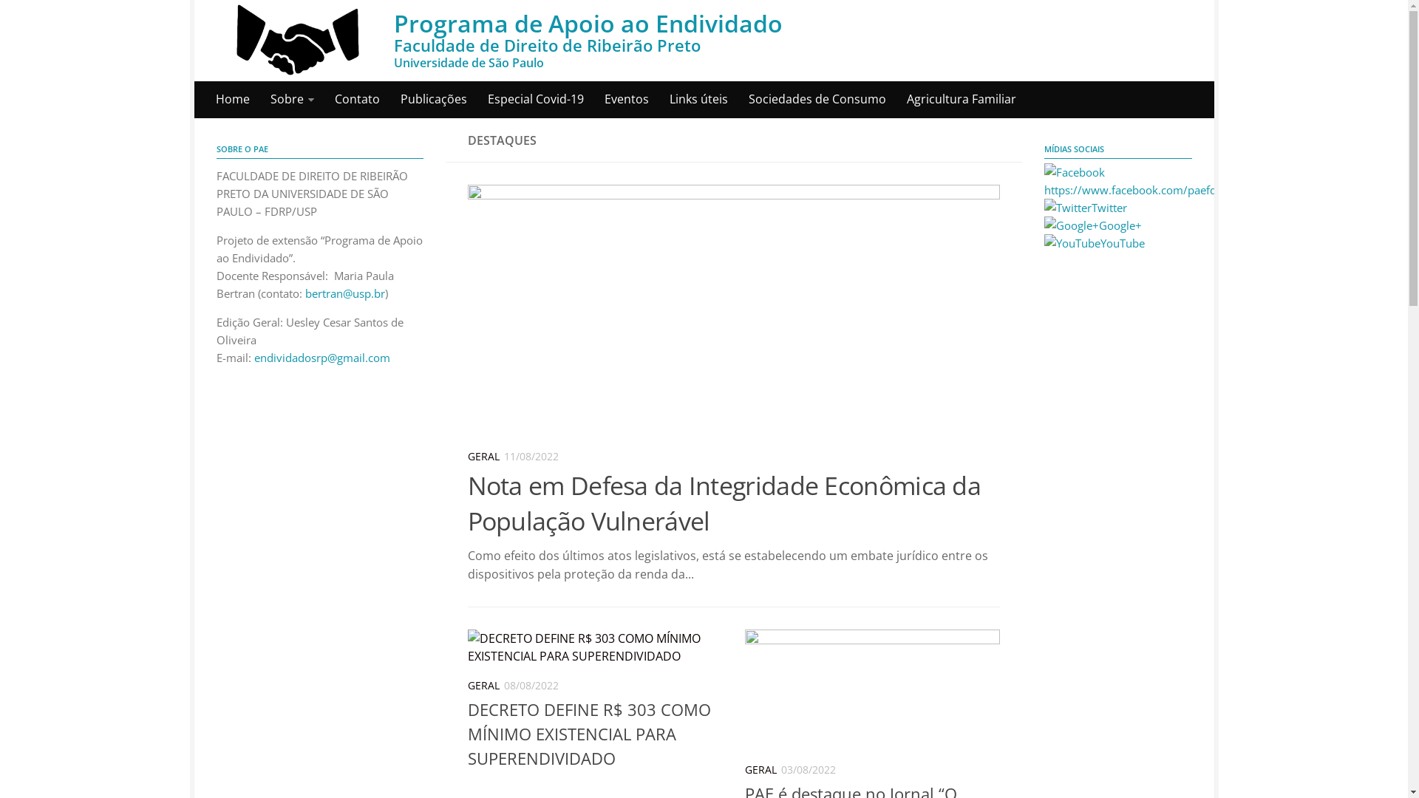 The image size is (1419, 798). Describe the element at coordinates (344, 293) in the screenshot. I see `bertran@usp.br` at that location.